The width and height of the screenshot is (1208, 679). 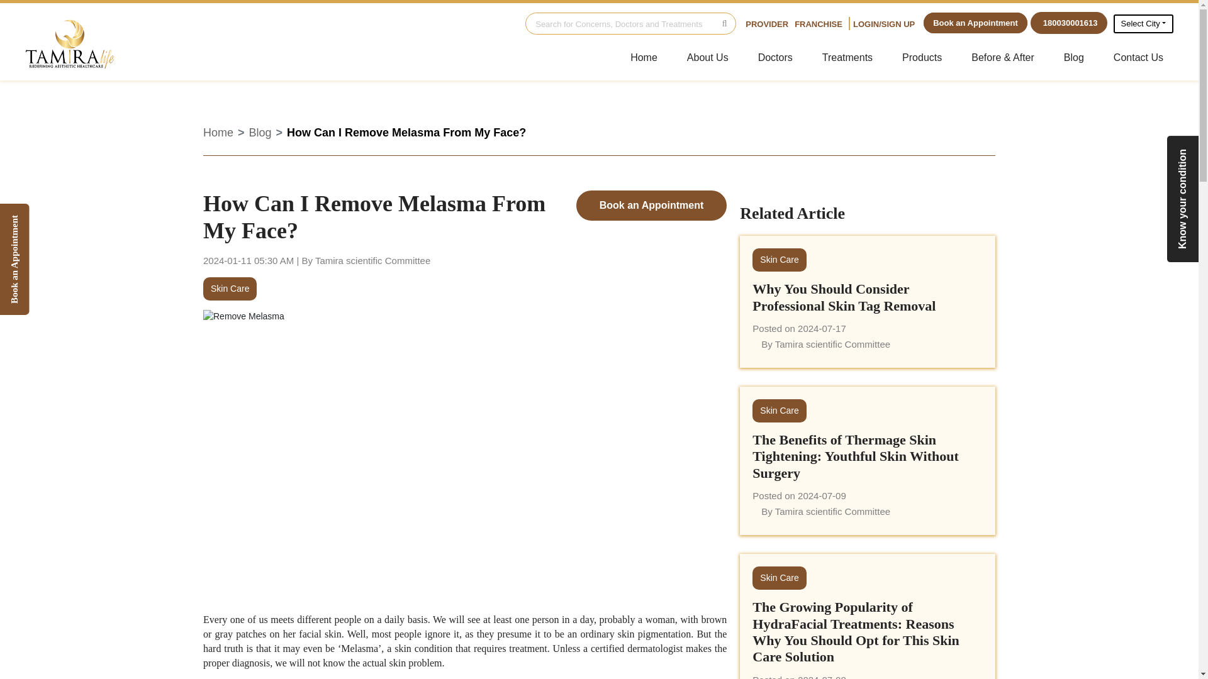 I want to click on Products, so click(x=922, y=58).